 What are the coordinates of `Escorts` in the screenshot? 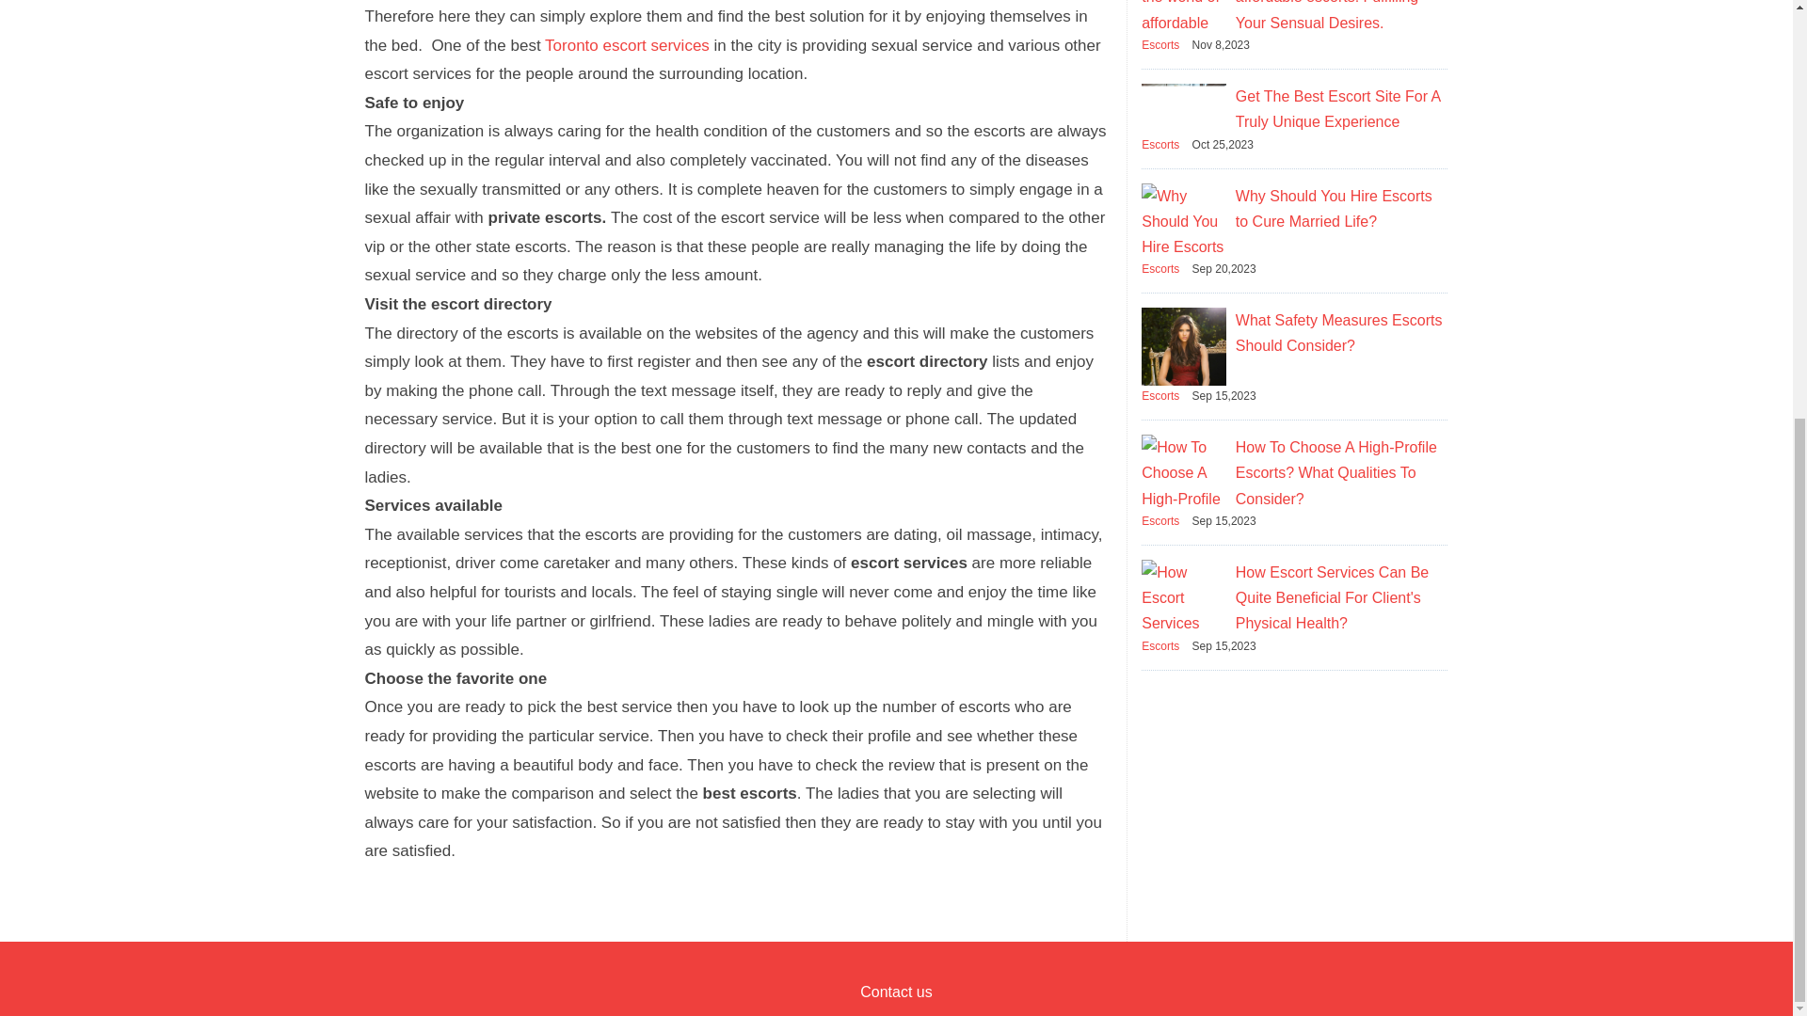 It's located at (1160, 646).